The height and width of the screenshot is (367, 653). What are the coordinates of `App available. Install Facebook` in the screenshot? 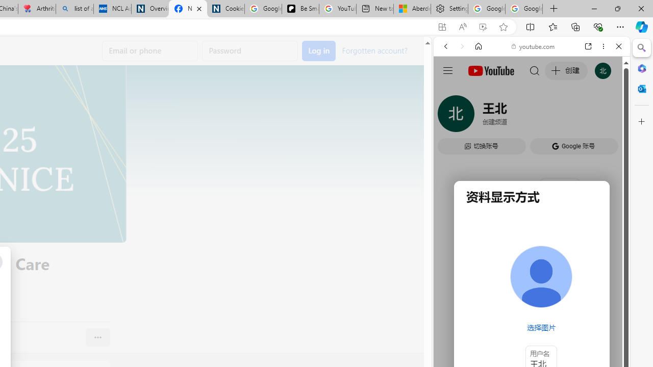 It's located at (442, 27).